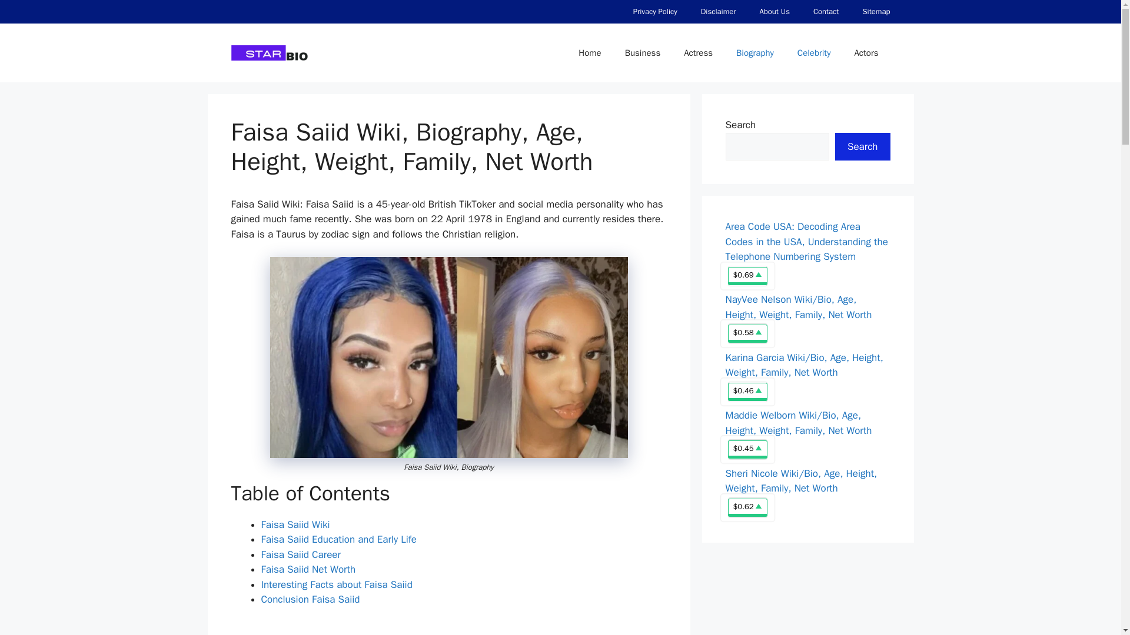 The height and width of the screenshot is (635, 1130). Describe the element at coordinates (301, 554) in the screenshot. I see `Faisa Saiid Career` at that location.